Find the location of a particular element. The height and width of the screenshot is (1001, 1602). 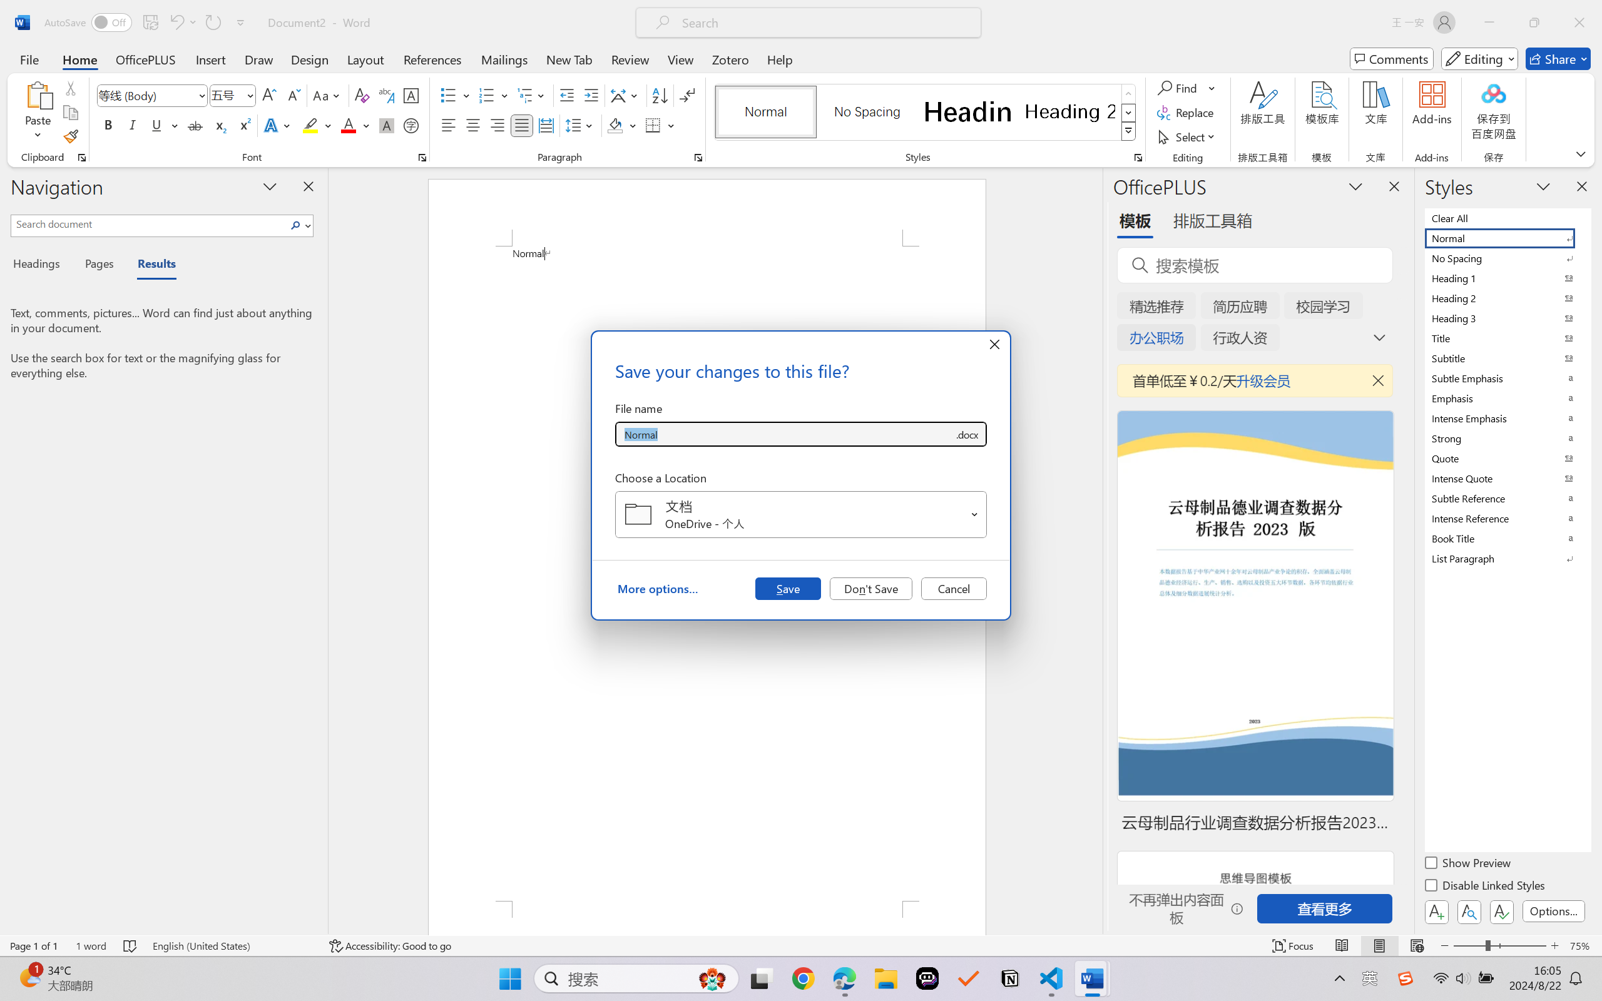

File name is located at coordinates (785, 434).